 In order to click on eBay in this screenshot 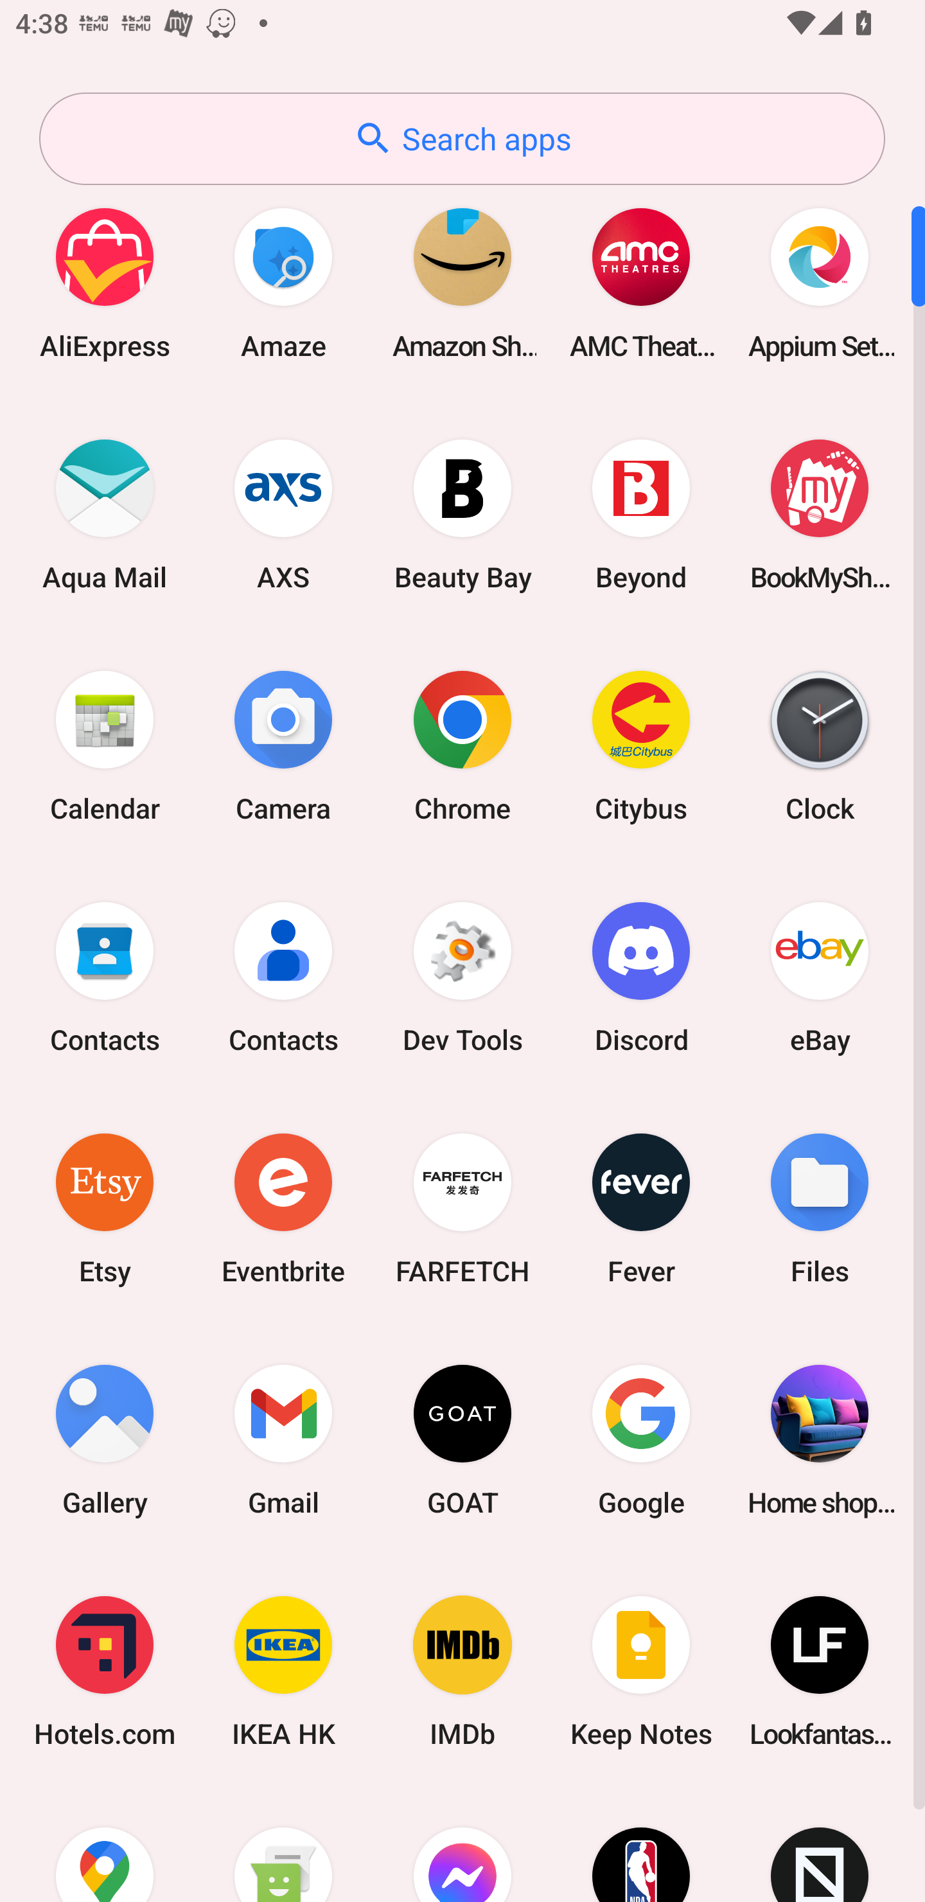, I will do `click(820, 977)`.